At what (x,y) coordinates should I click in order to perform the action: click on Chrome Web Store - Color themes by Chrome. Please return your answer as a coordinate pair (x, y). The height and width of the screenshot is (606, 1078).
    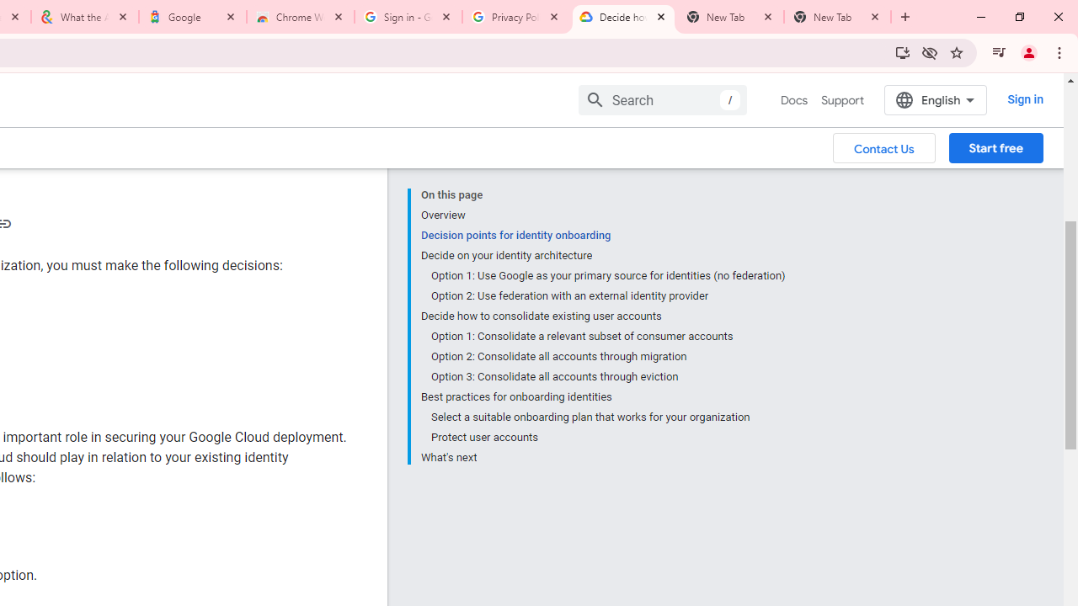
    Looking at the image, I should click on (301, 17).